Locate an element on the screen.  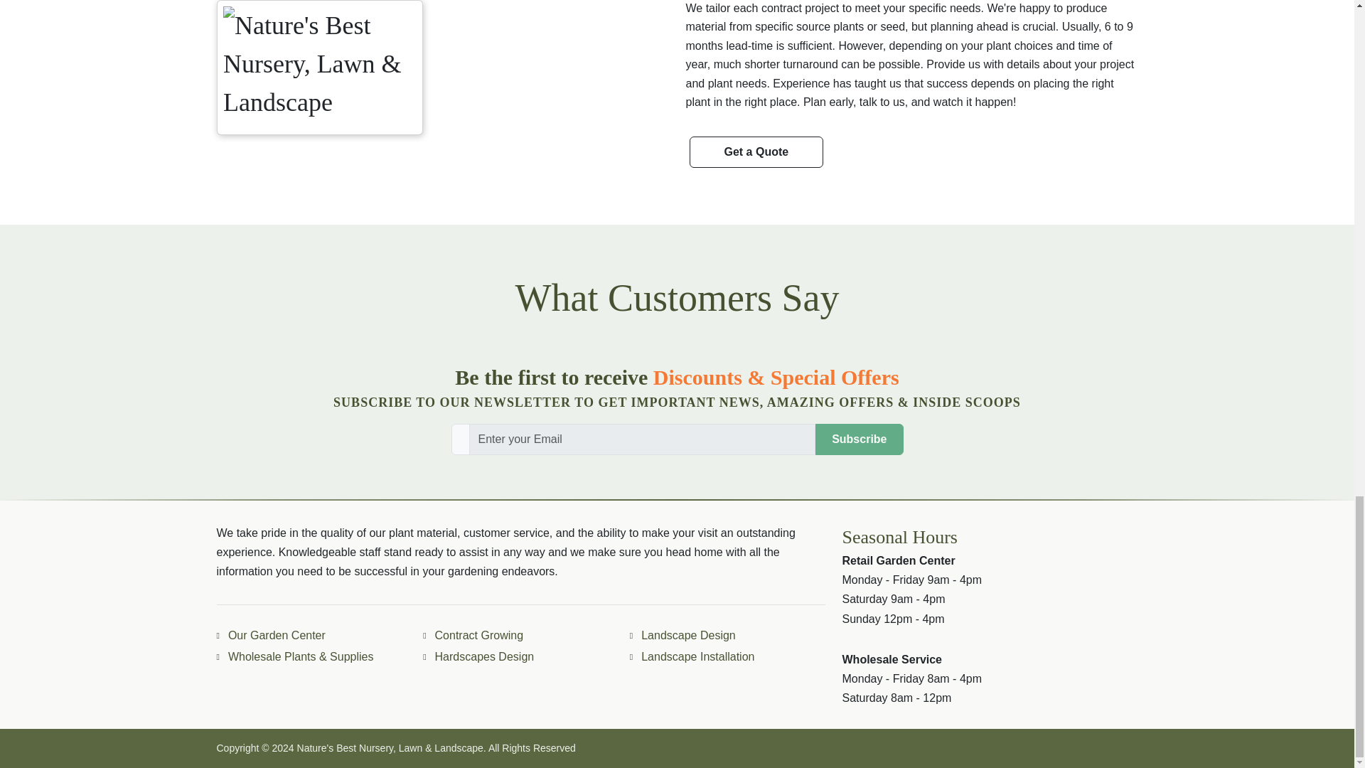
Get a Quote is located at coordinates (756, 152).